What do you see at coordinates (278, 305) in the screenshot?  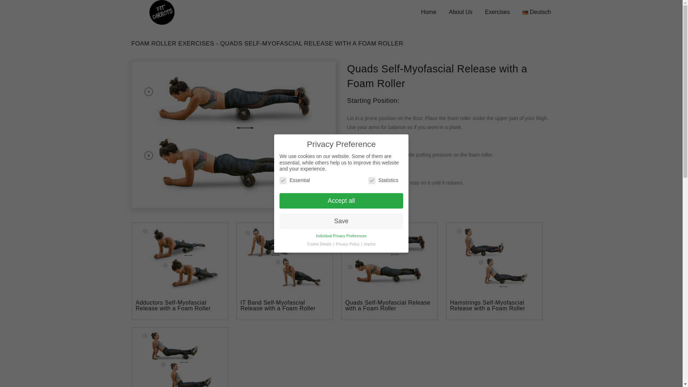 I see `IT Band Self-Myofascial Release with a Foam Roller` at bounding box center [278, 305].